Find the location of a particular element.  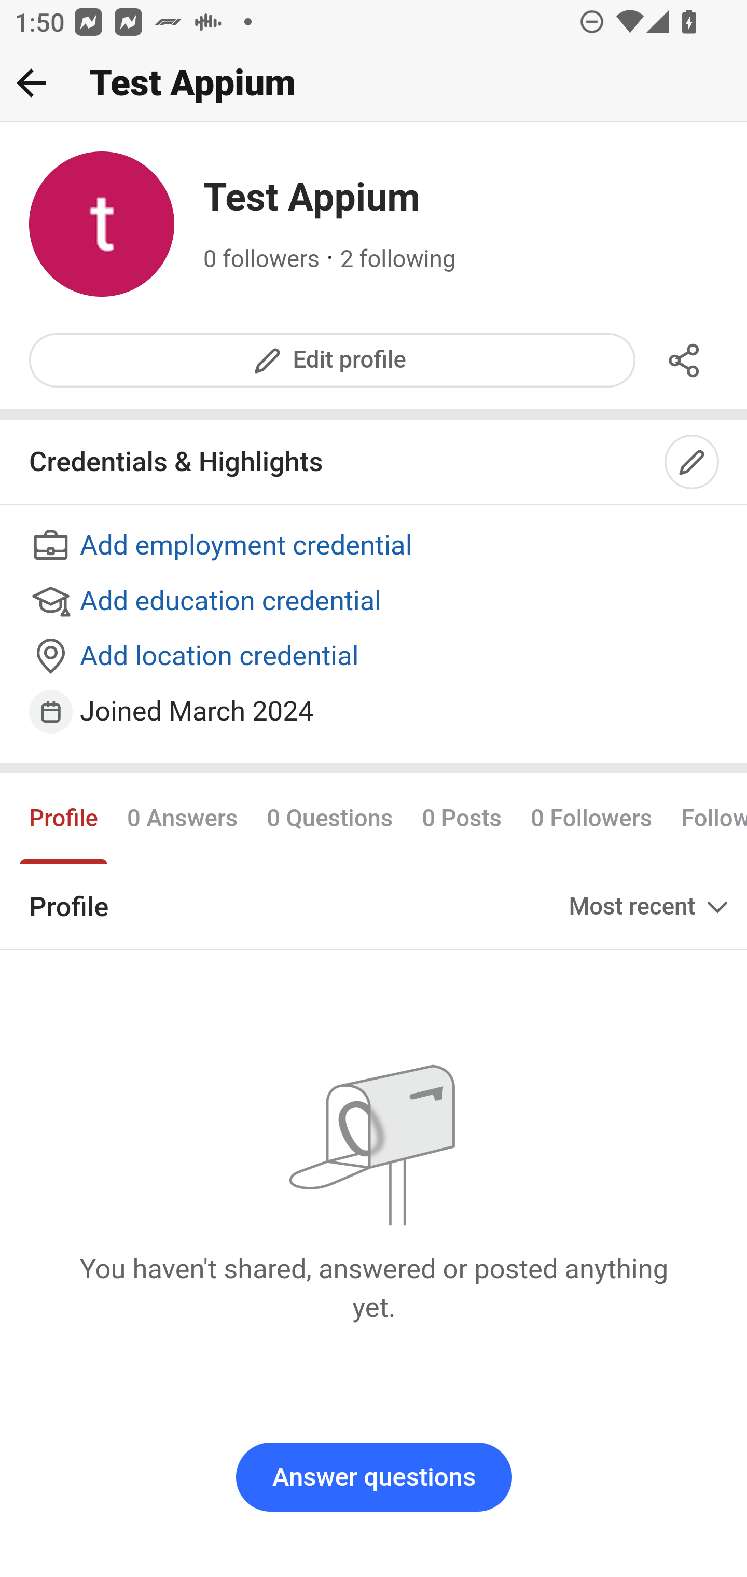

Edit credentials is located at coordinates (693, 463).